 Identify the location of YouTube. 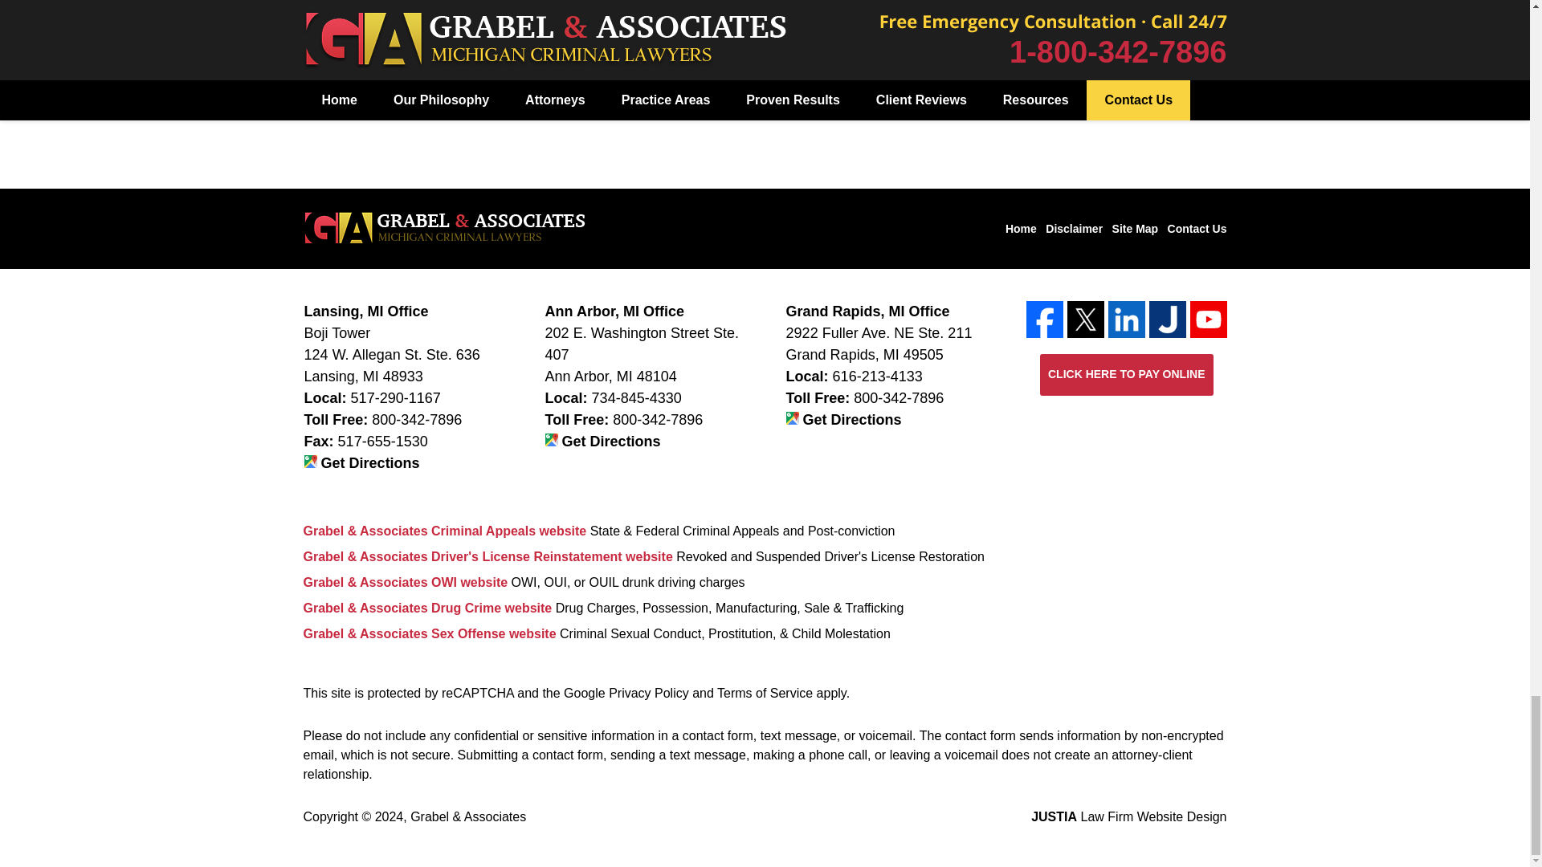
(1209, 320).